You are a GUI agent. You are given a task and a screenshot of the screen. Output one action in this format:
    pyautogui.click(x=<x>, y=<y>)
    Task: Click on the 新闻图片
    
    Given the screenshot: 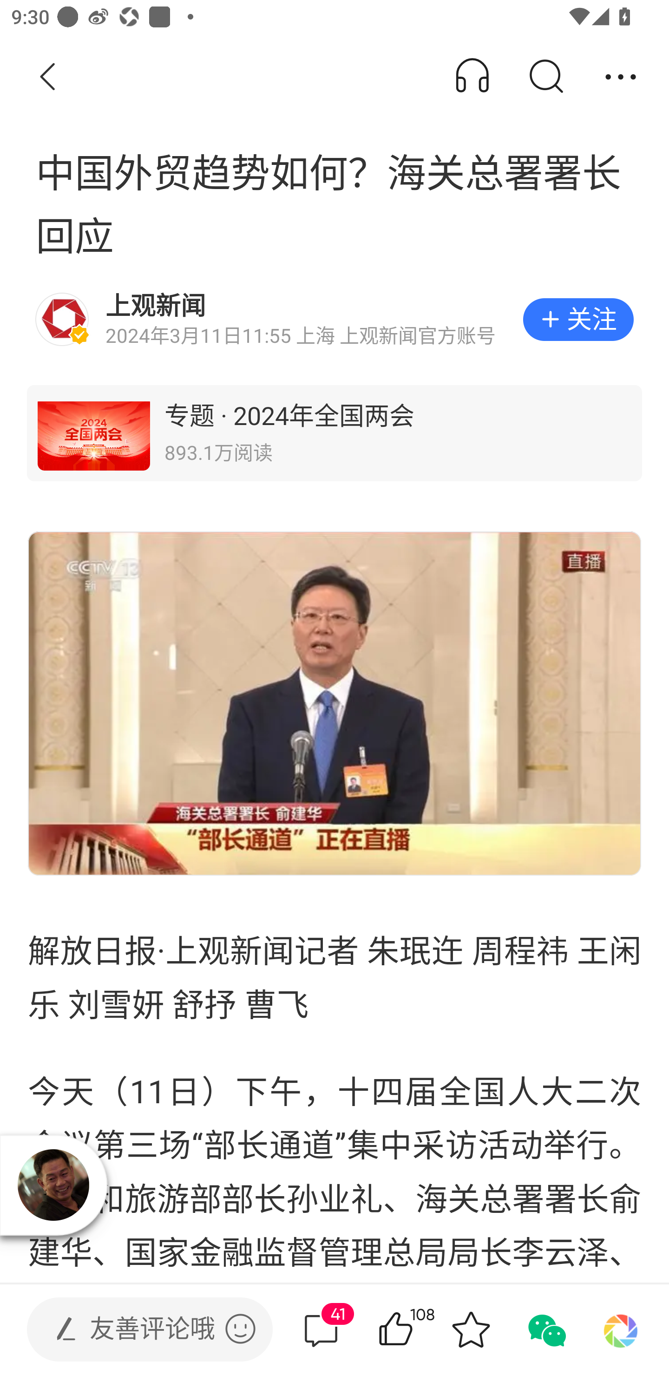 What is the action you would take?
    pyautogui.click(x=334, y=703)
    